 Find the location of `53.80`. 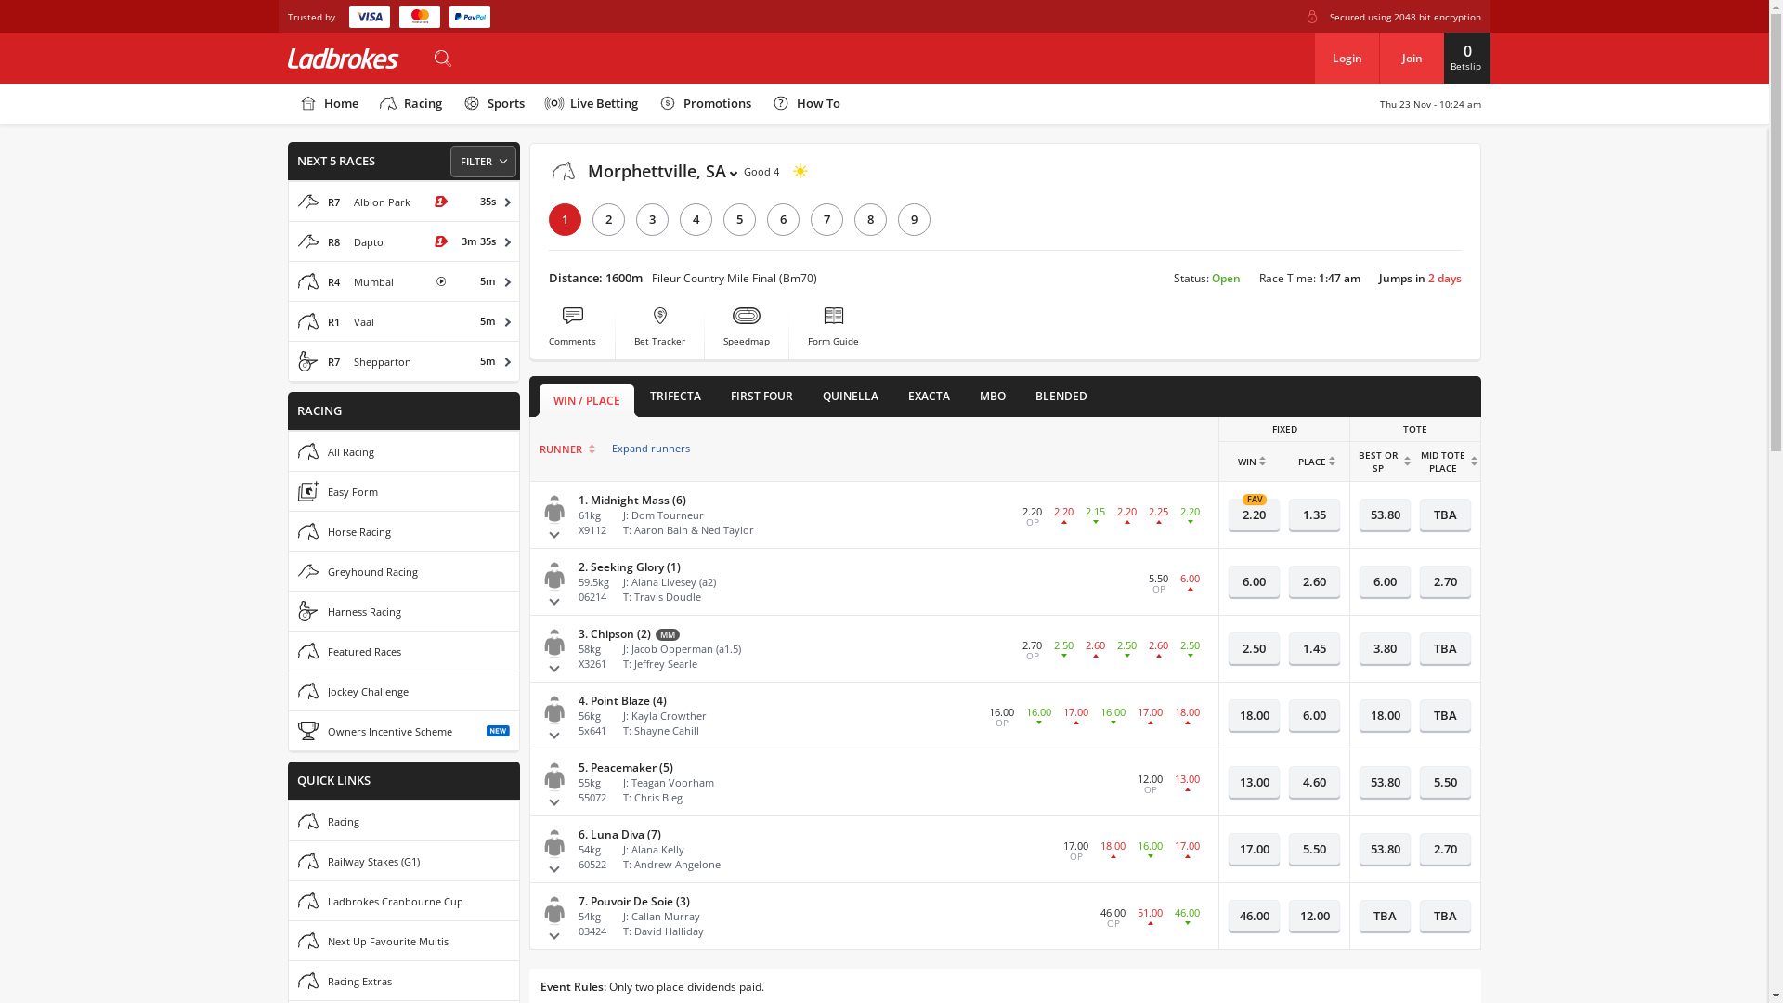

53.80 is located at coordinates (1386, 849).